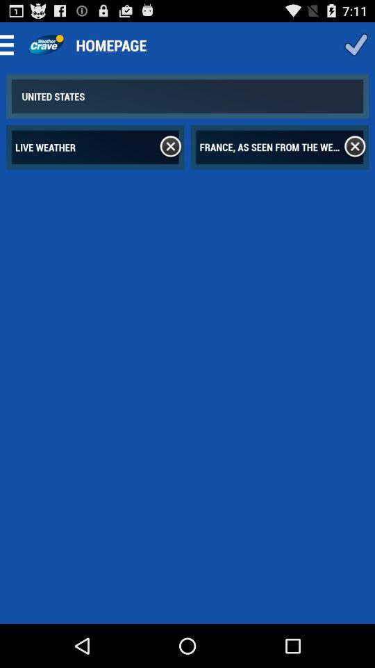  I want to click on turn on icon above united states, so click(11, 45).